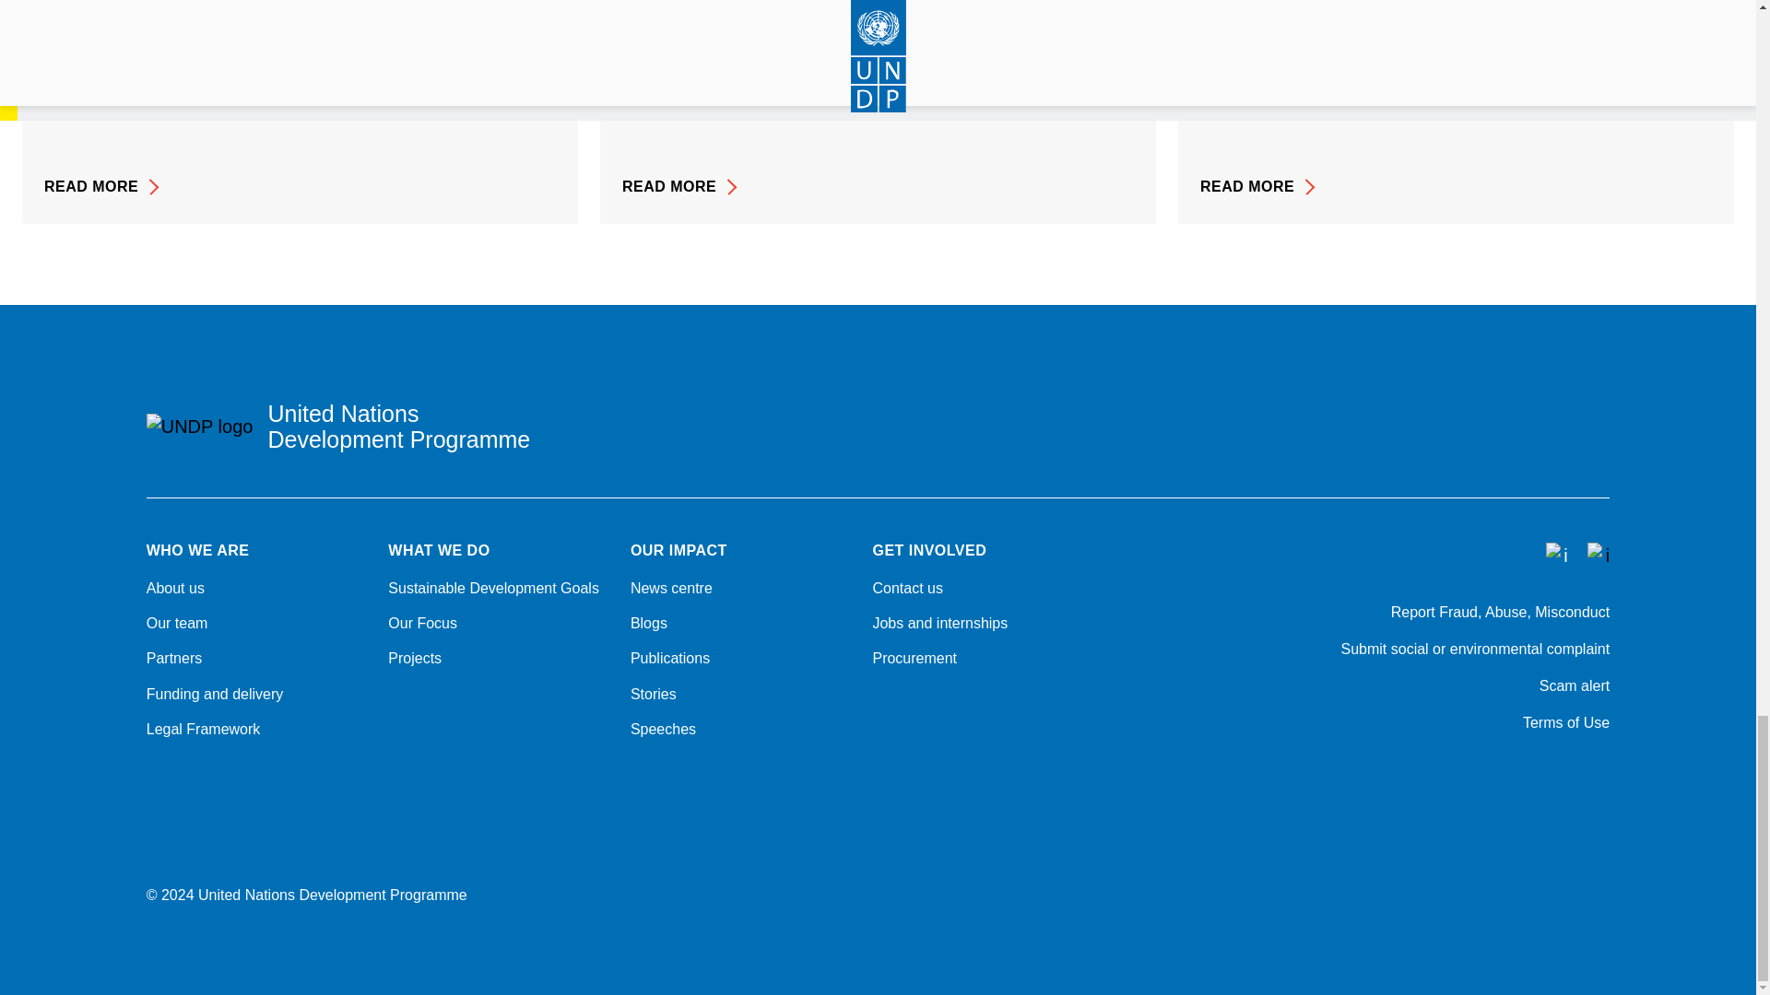 The height and width of the screenshot is (995, 1770). I want to click on Flickr, so click(1600, 772).